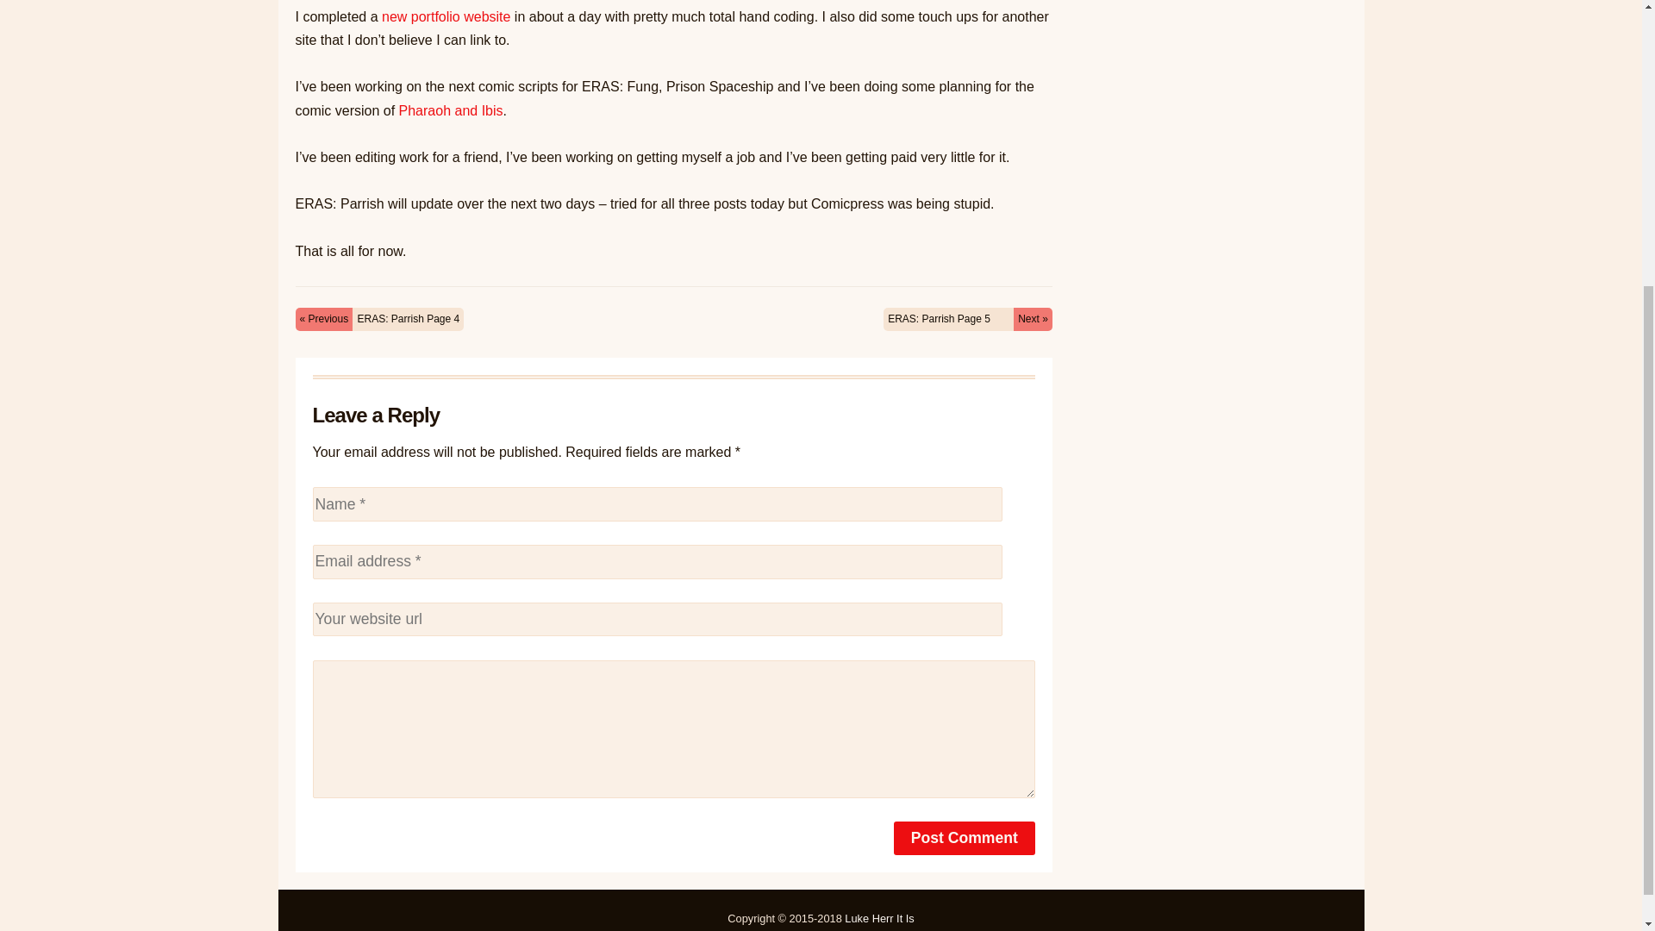 The image size is (1655, 931). I want to click on Pharaoh and Ibis, so click(450, 110).